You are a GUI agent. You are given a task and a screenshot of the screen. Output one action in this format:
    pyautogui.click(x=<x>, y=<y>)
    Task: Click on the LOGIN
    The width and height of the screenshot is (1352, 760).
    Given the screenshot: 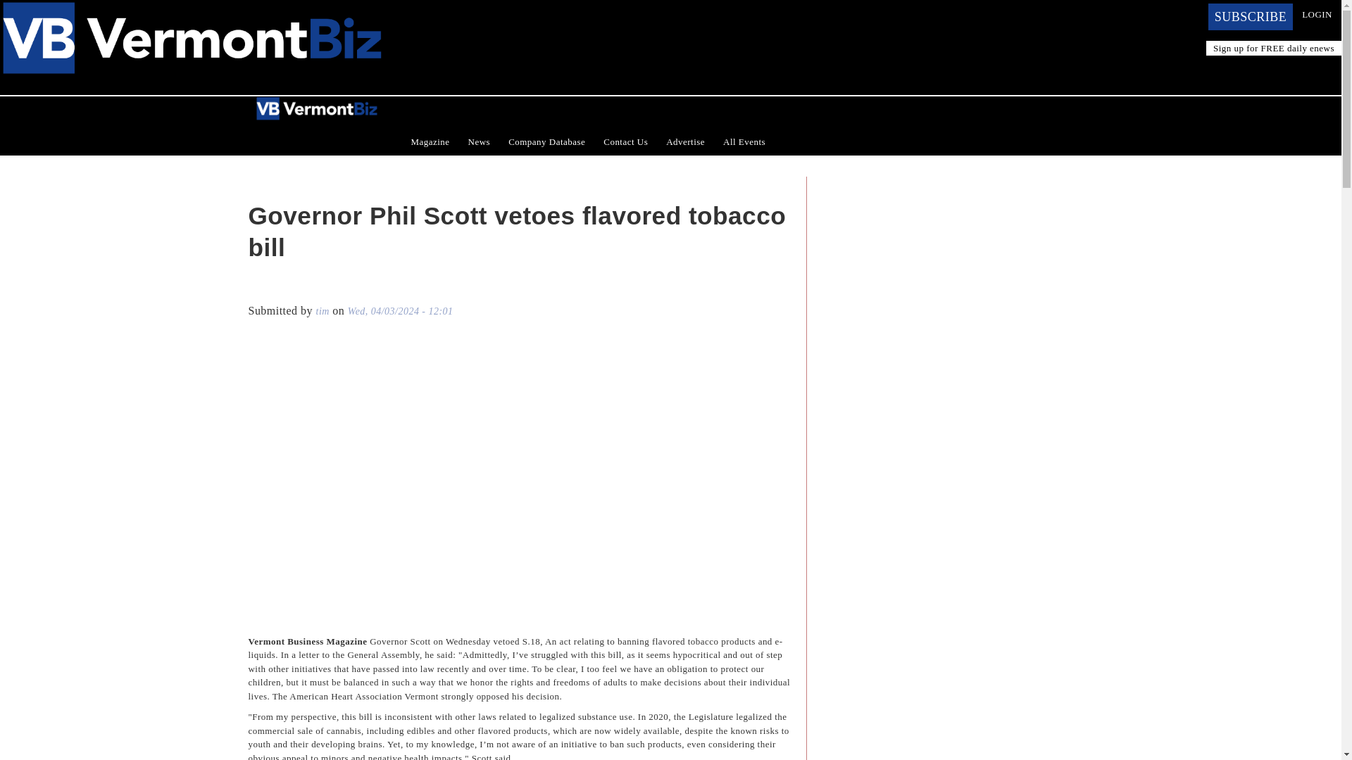 What is the action you would take?
    pyautogui.click(x=1317, y=14)
    